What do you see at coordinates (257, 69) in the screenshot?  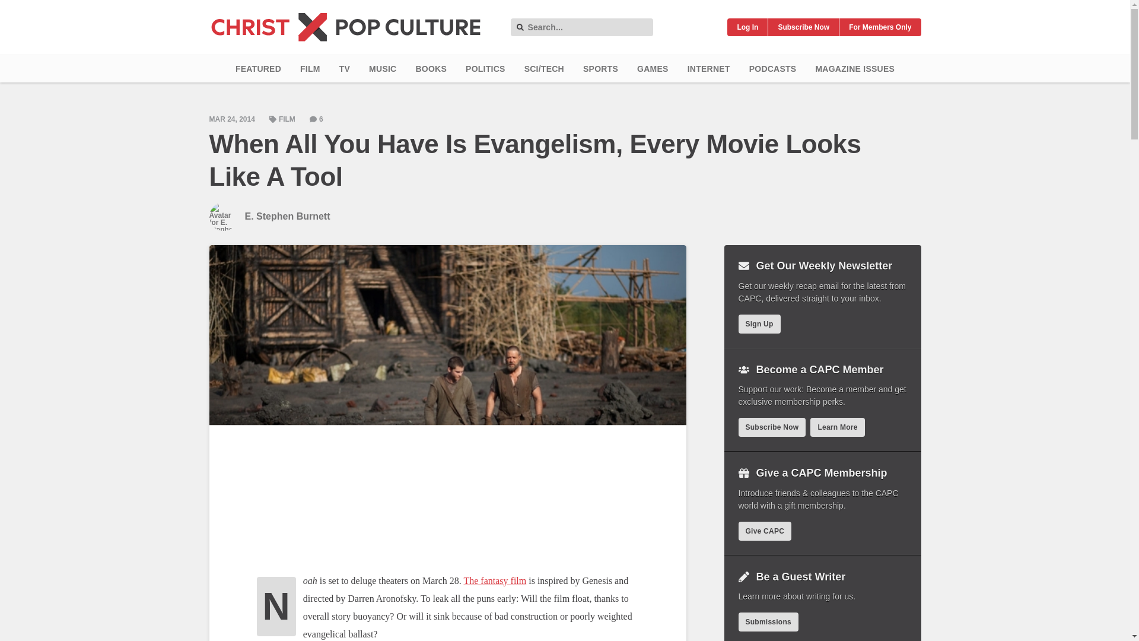 I see `FEATURED` at bounding box center [257, 69].